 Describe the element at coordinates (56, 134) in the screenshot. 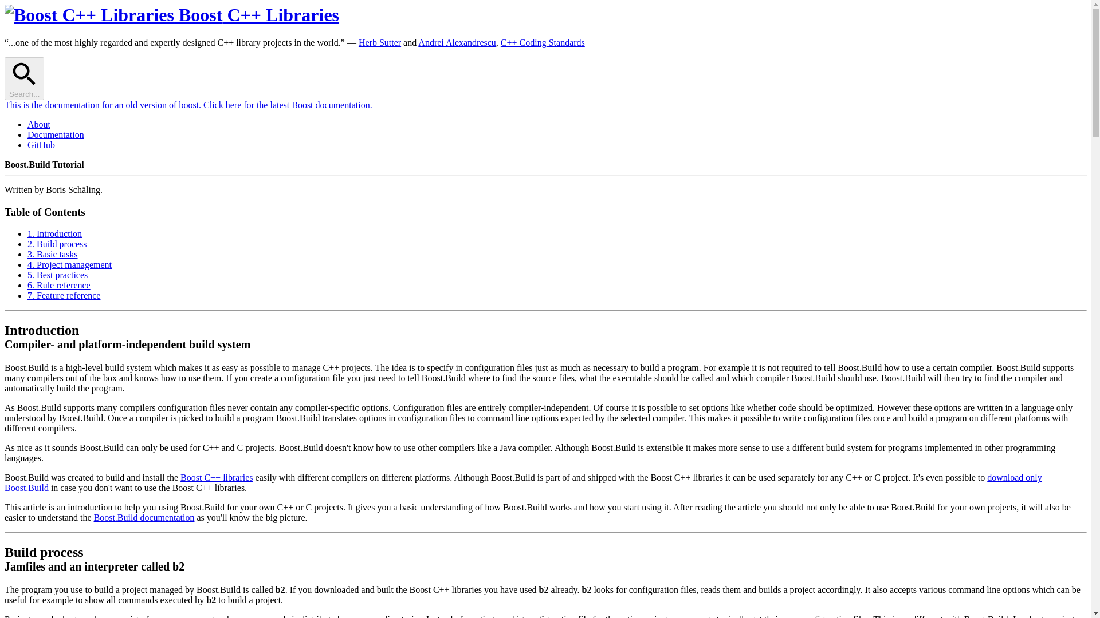

I see `Documentation` at that location.